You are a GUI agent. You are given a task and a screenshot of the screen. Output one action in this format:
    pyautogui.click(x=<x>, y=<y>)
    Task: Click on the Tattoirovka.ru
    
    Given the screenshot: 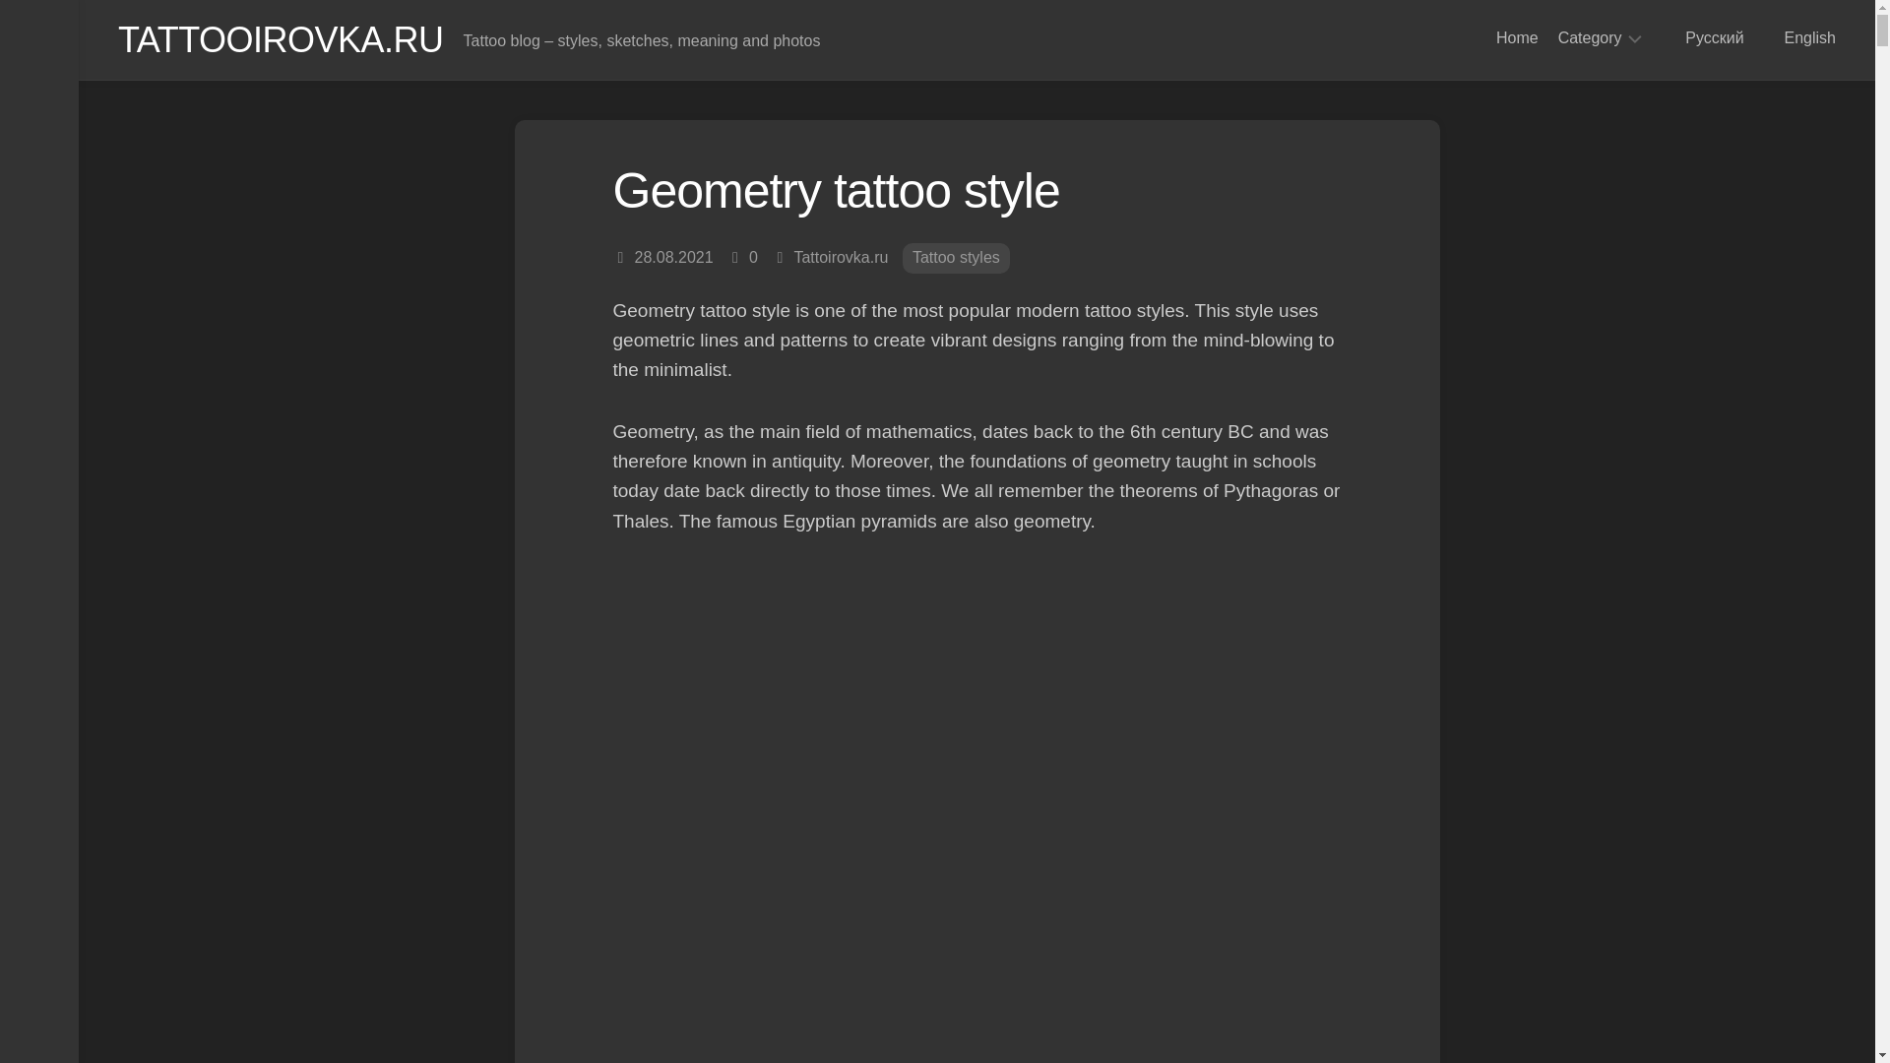 What is the action you would take?
    pyautogui.click(x=841, y=257)
    